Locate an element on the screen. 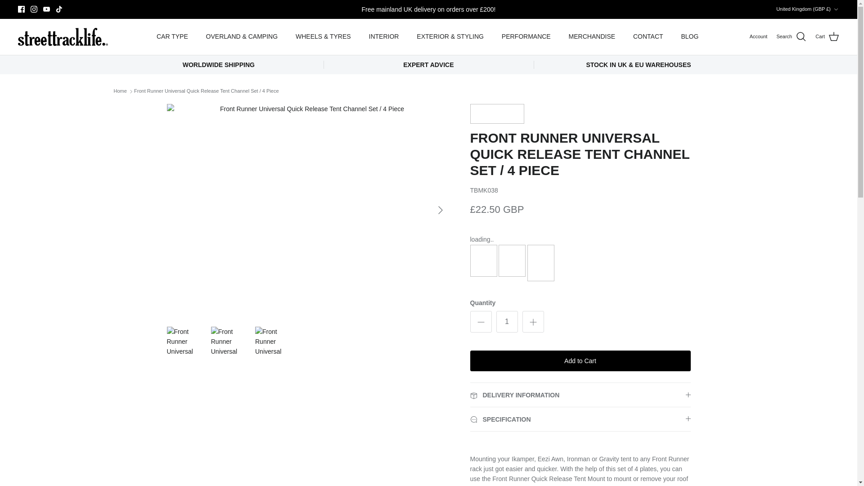  Instagram is located at coordinates (33, 9).